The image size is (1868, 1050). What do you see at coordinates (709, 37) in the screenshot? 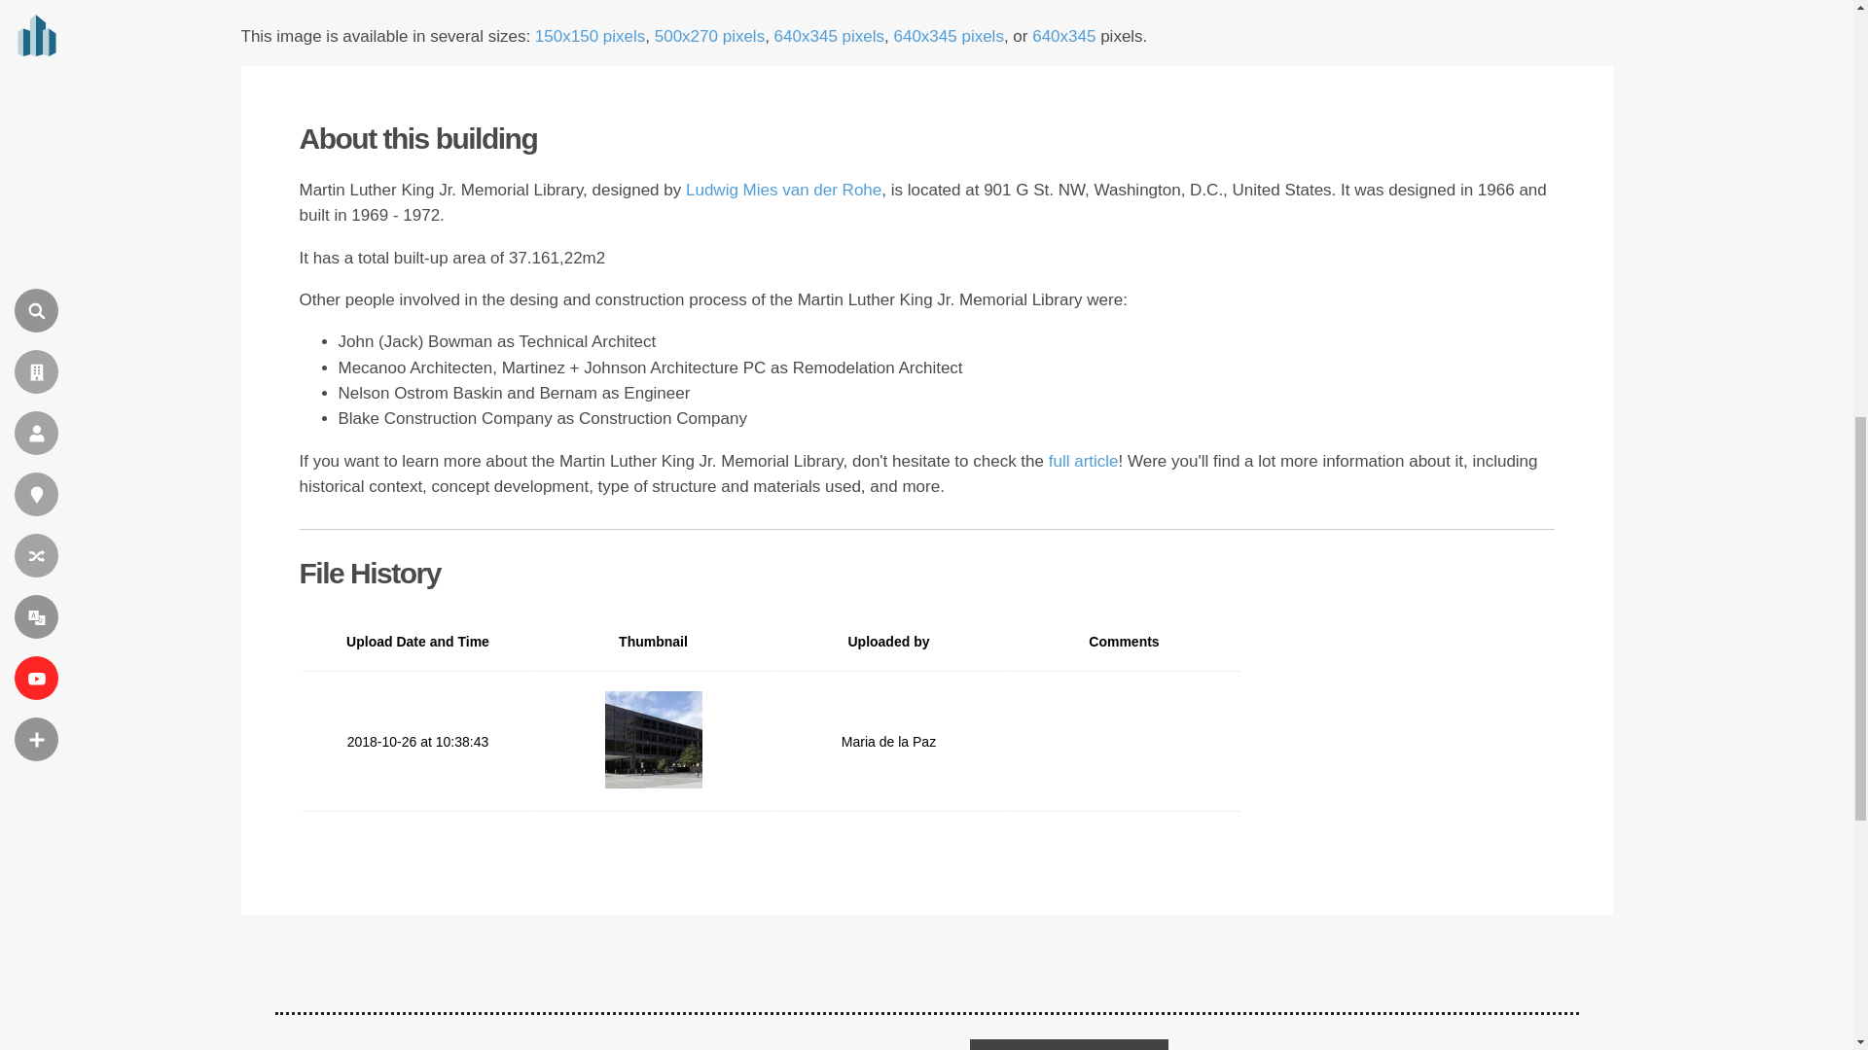
I see `500x270 pixels` at bounding box center [709, 37].